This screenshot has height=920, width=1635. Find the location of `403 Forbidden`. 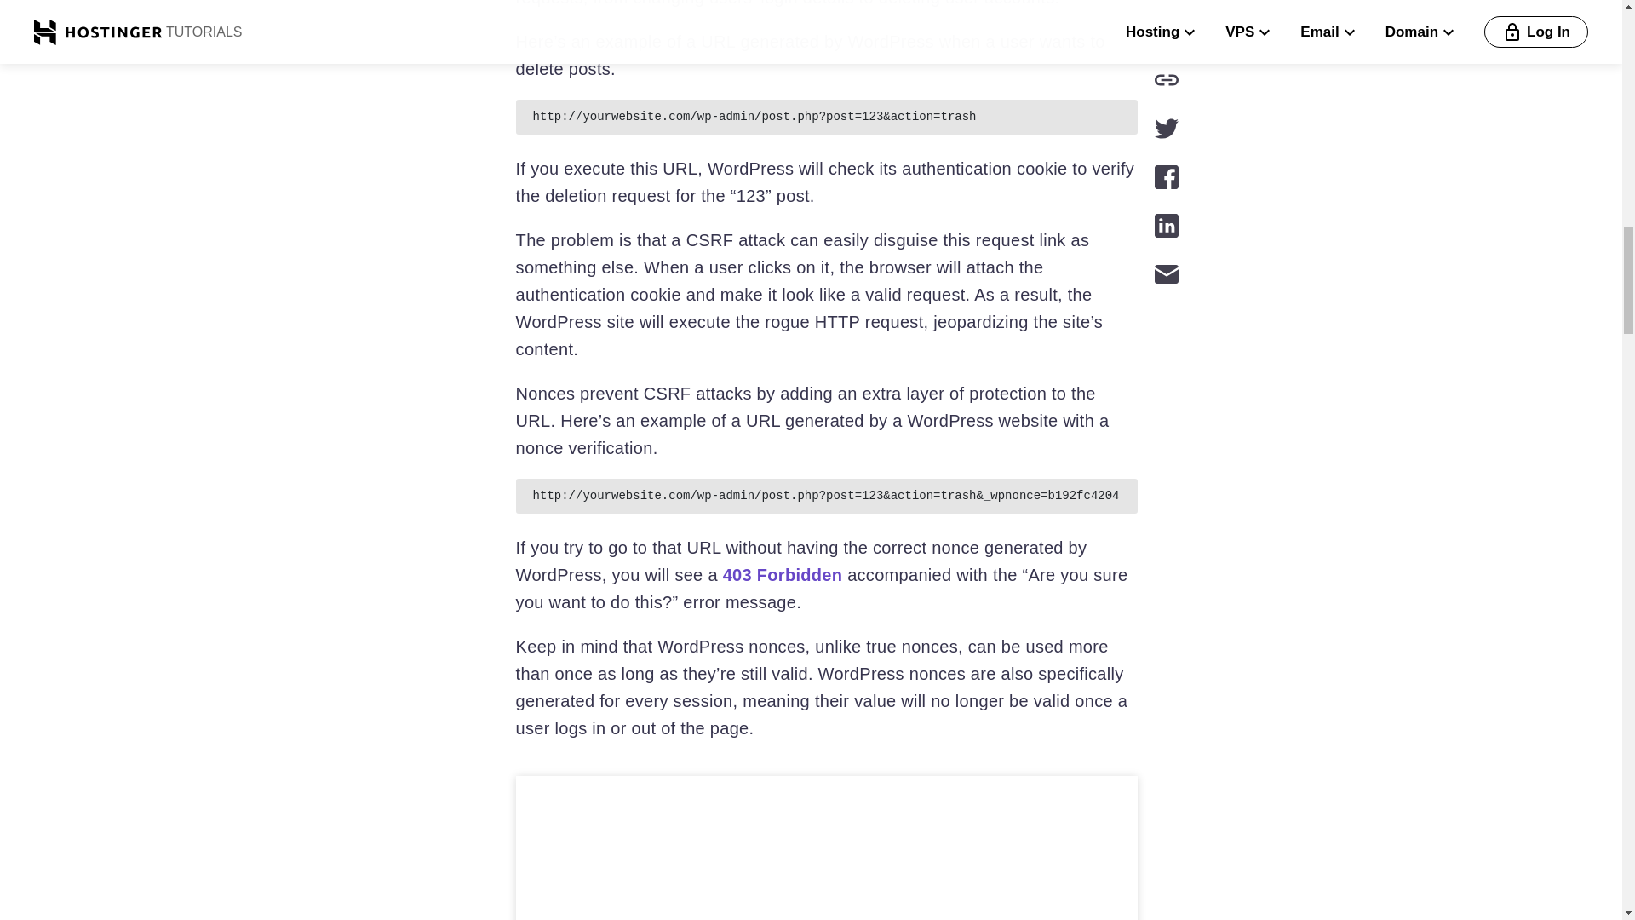

403 Forbidden is located at coordinates (783, 574).